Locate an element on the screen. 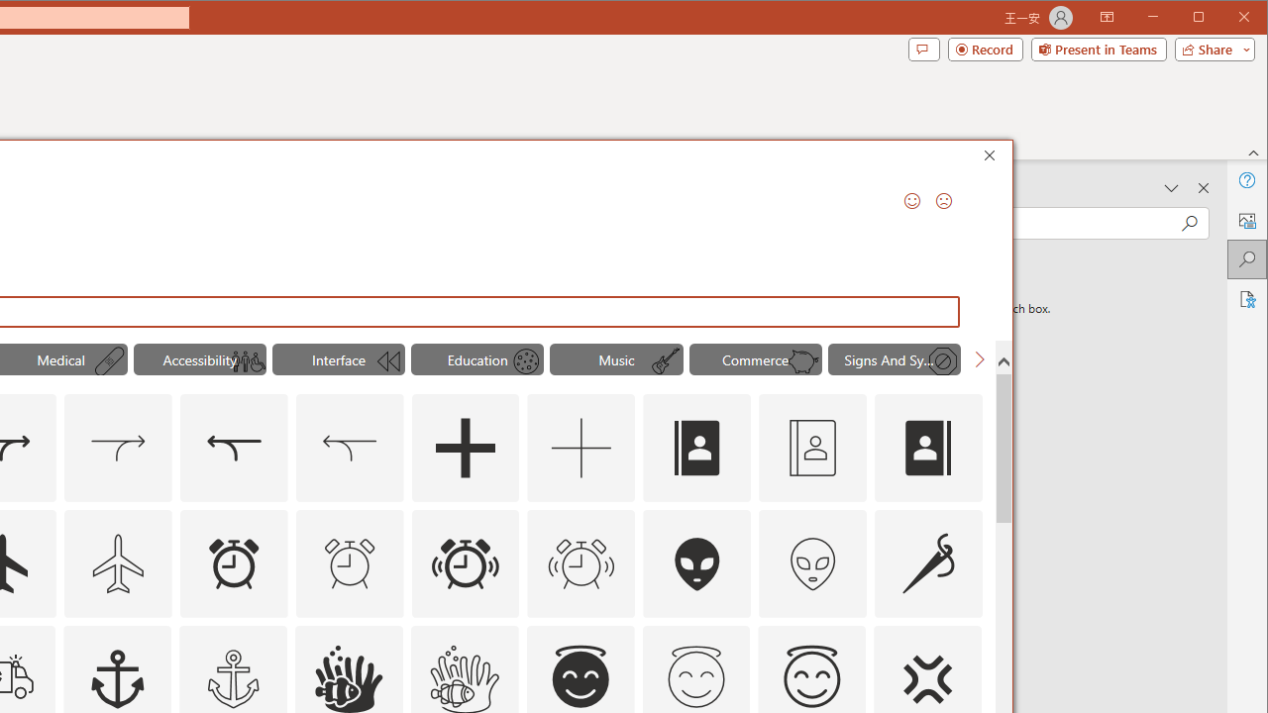 The width and height of the screenshot is (1268, 713). "Accessibility" Icons. is located at coordinates (199, 358).